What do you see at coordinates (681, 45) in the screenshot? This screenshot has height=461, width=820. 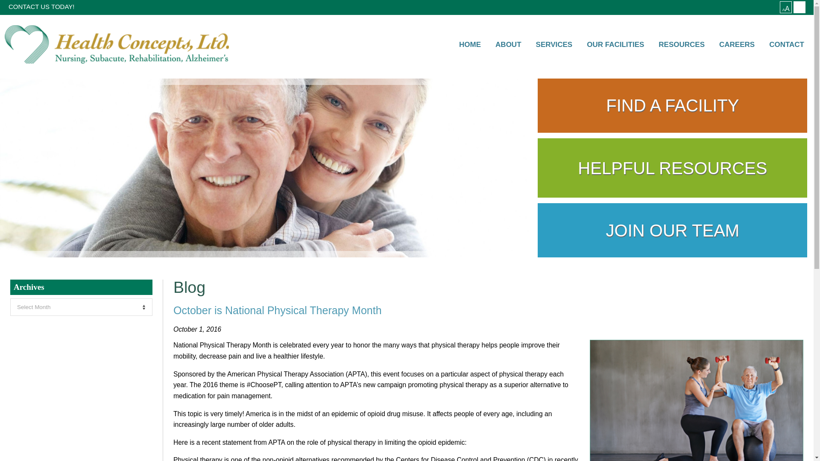 I see `RESOURCES` at bounding box center [681, 45].